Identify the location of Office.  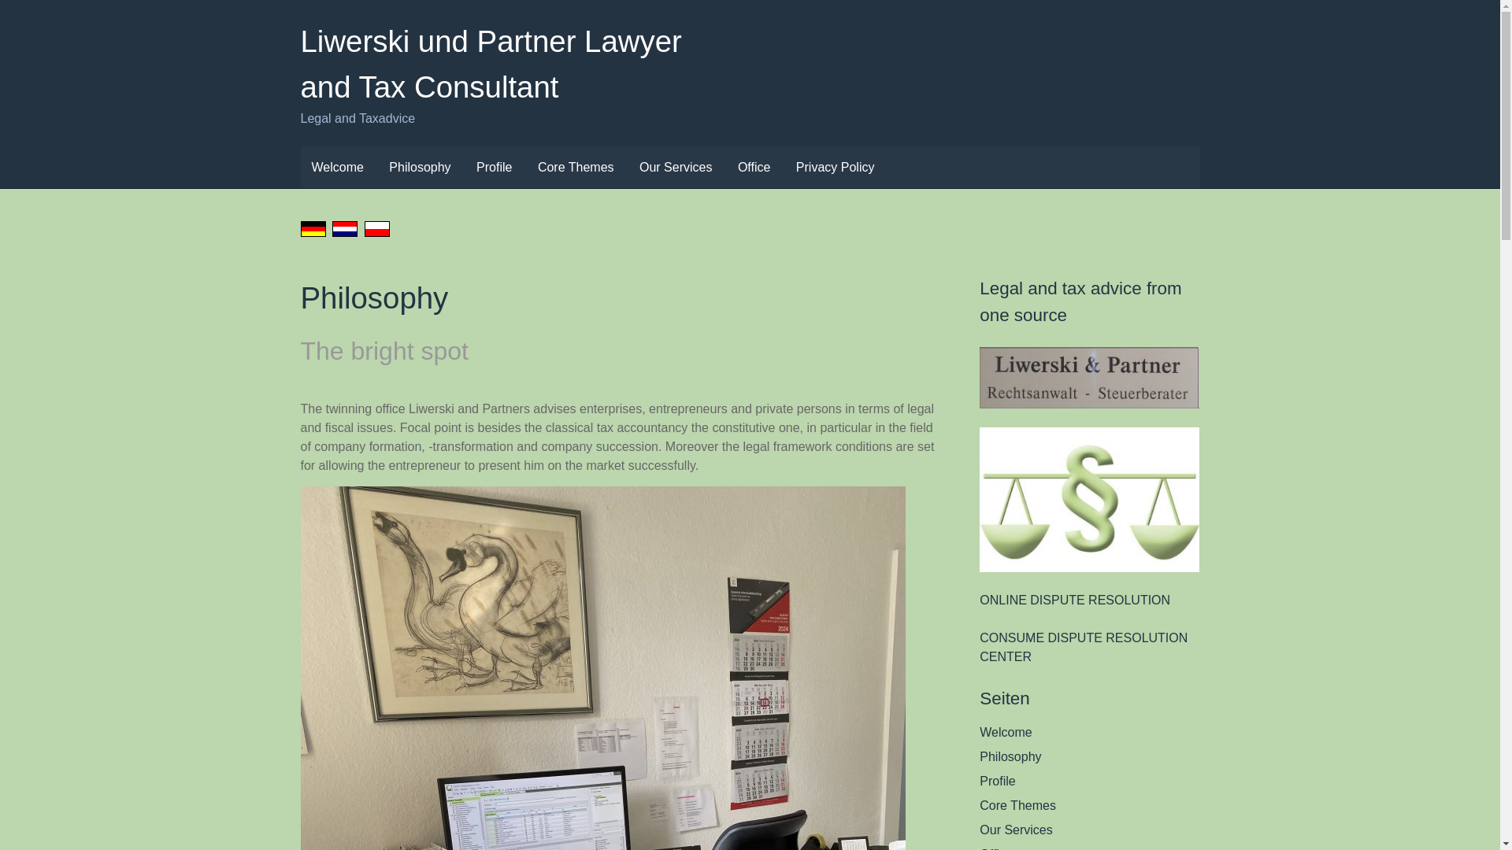
(754, 167).